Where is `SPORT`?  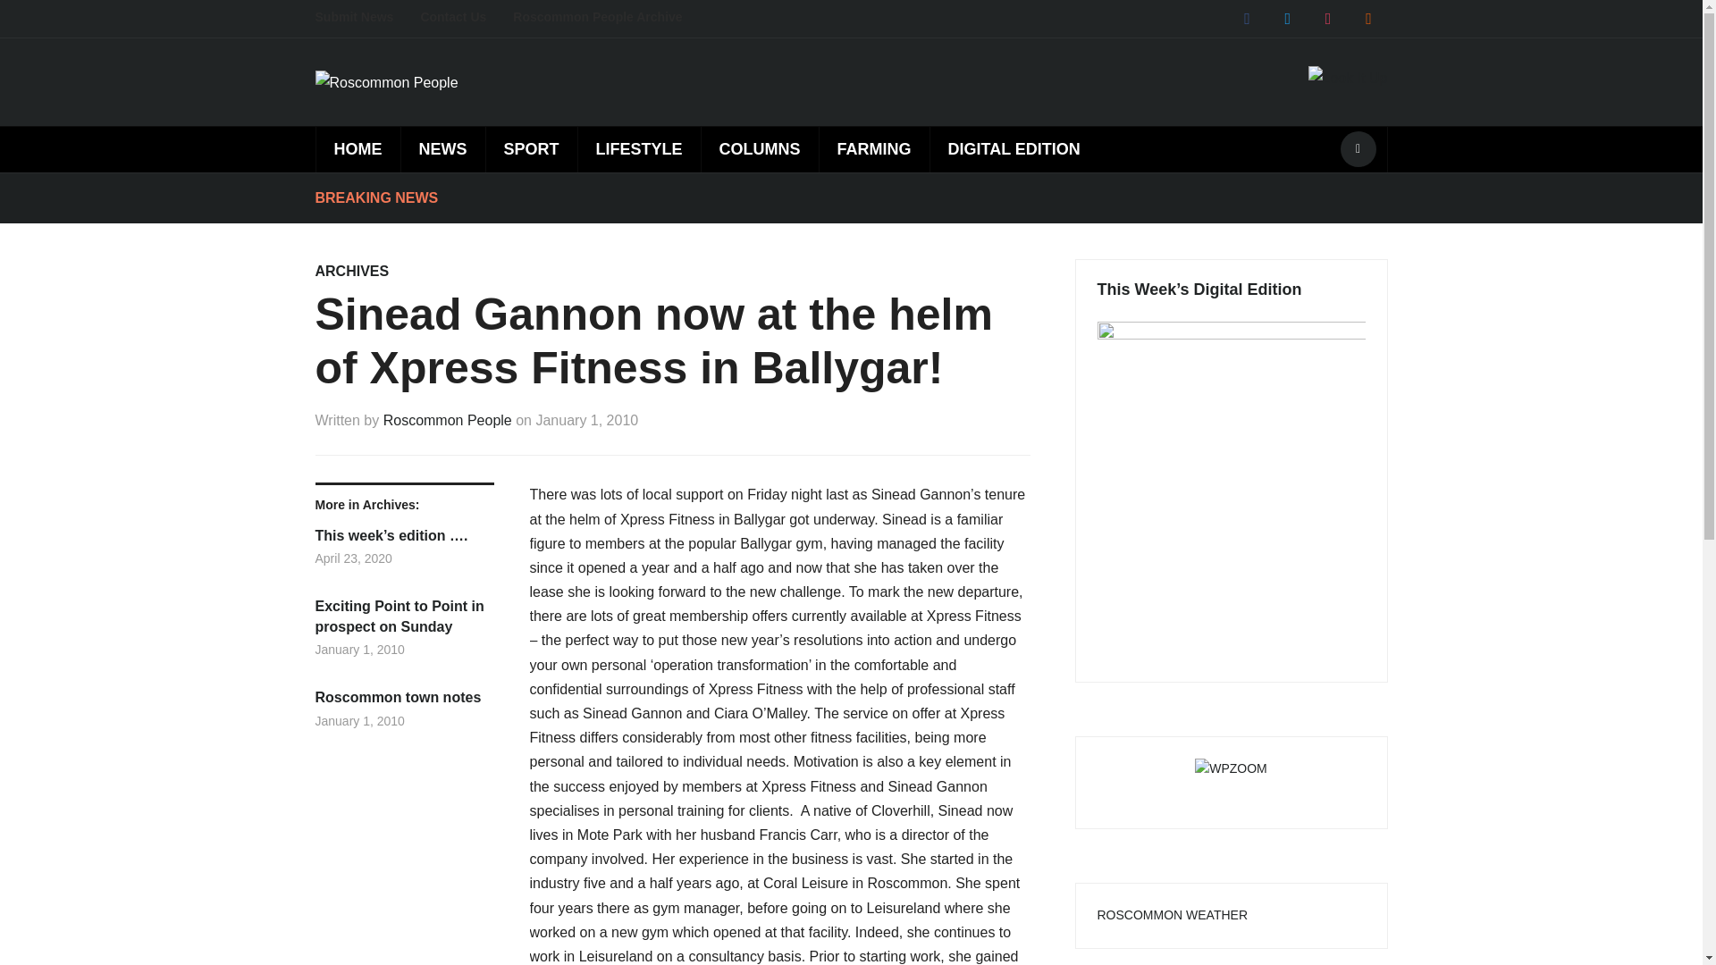 SPORT is located at coordinates (530, 149).